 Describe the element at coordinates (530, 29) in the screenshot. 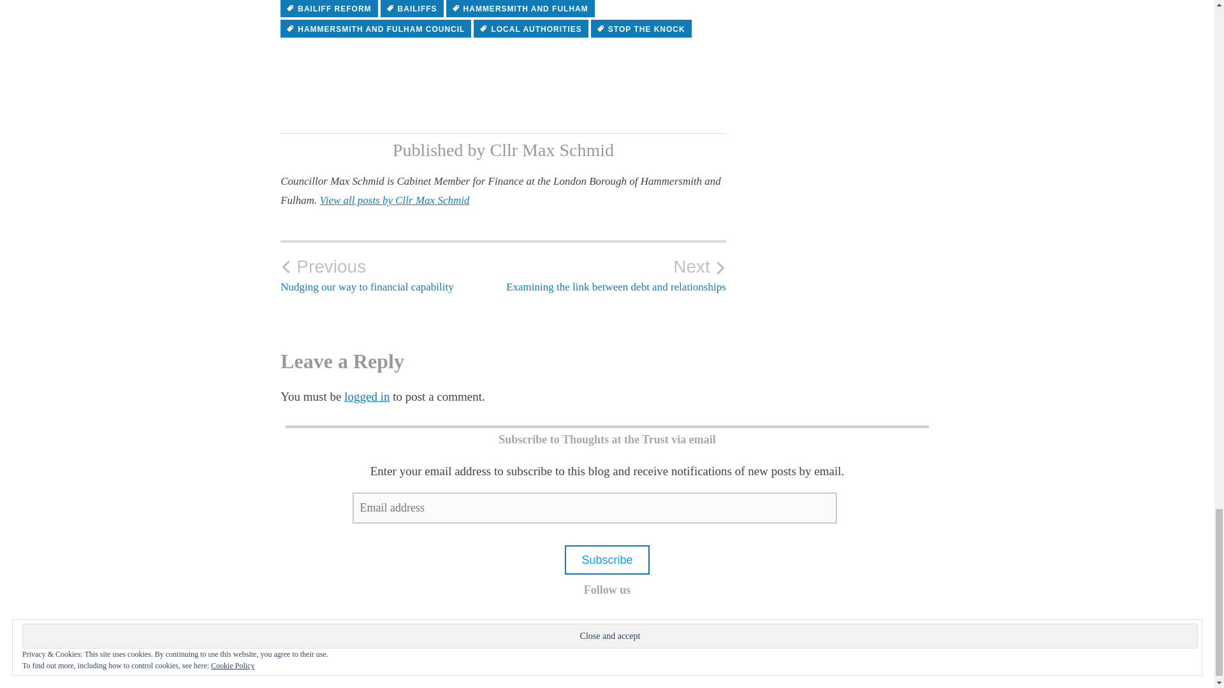

I see `logged in` at that location.